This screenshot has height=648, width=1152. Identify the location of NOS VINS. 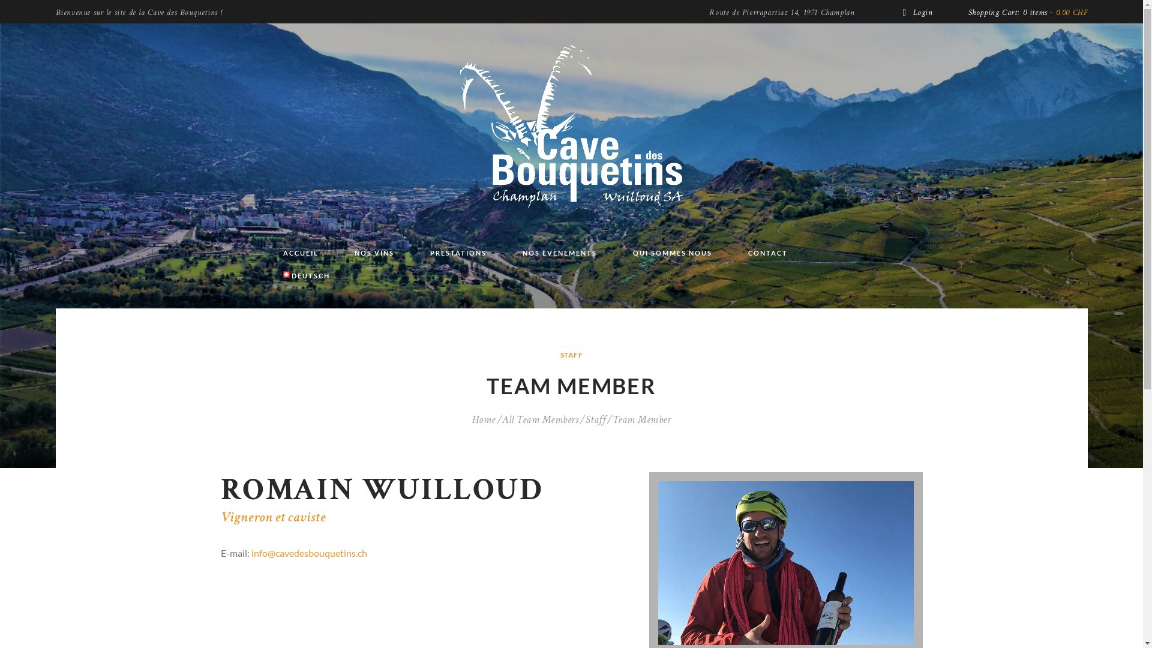
(374, 253).